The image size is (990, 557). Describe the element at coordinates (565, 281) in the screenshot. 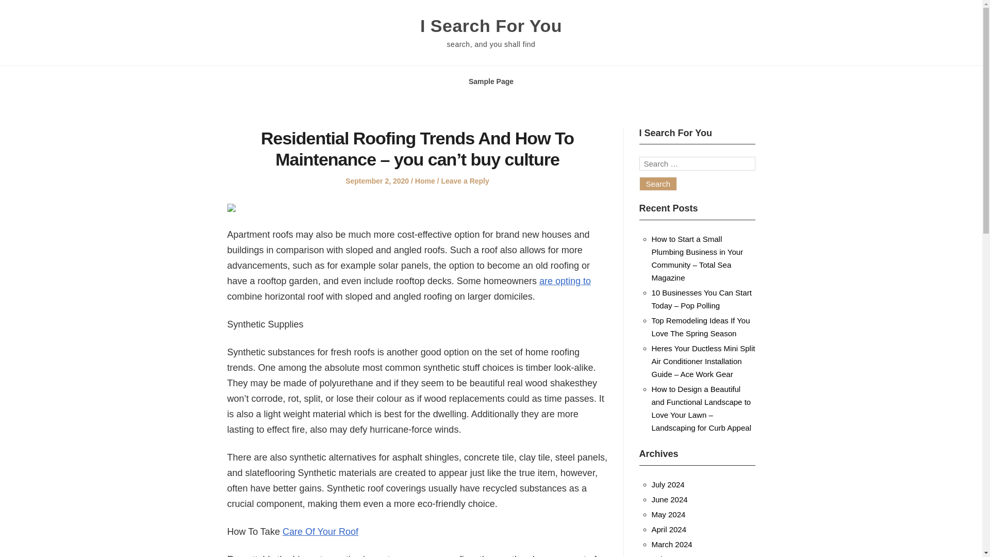

I see `are opting to` at that location.